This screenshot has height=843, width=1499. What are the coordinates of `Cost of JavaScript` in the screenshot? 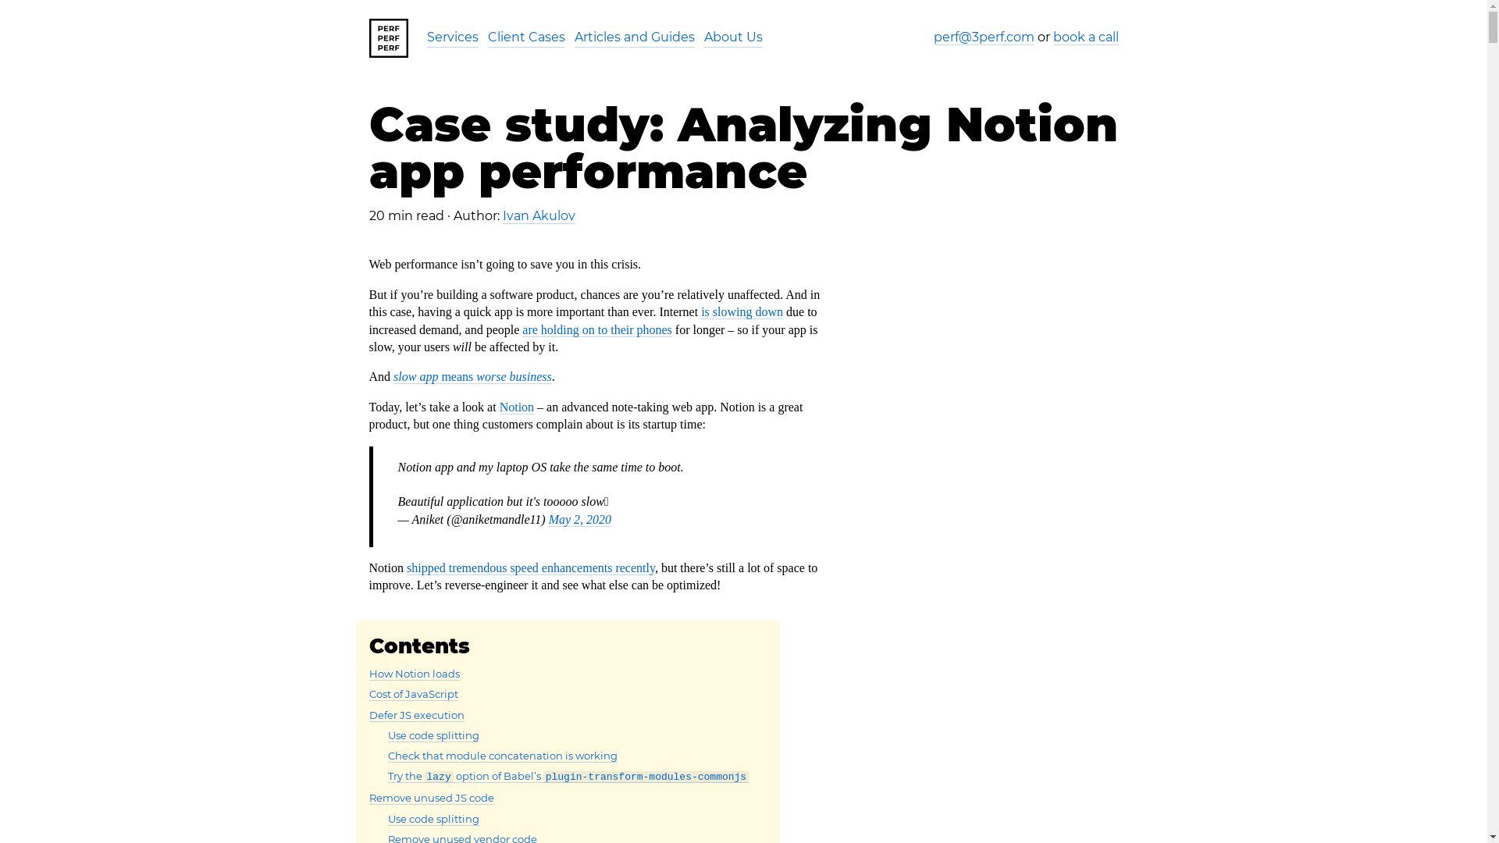 It's located at (413, 695).